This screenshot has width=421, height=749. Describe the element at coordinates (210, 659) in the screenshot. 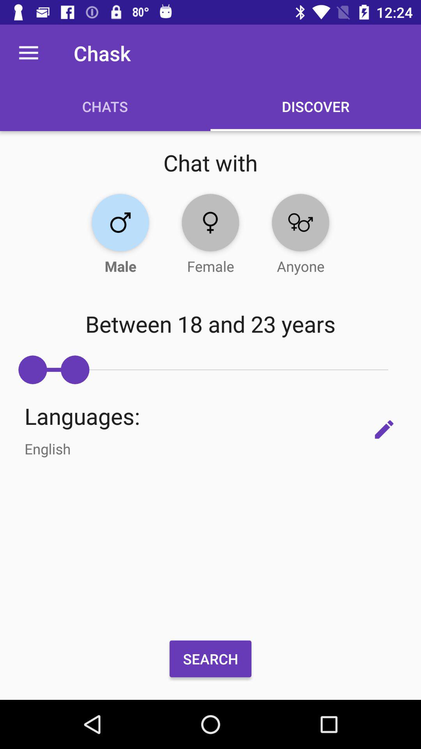

I see `turn on the search item` at that location.